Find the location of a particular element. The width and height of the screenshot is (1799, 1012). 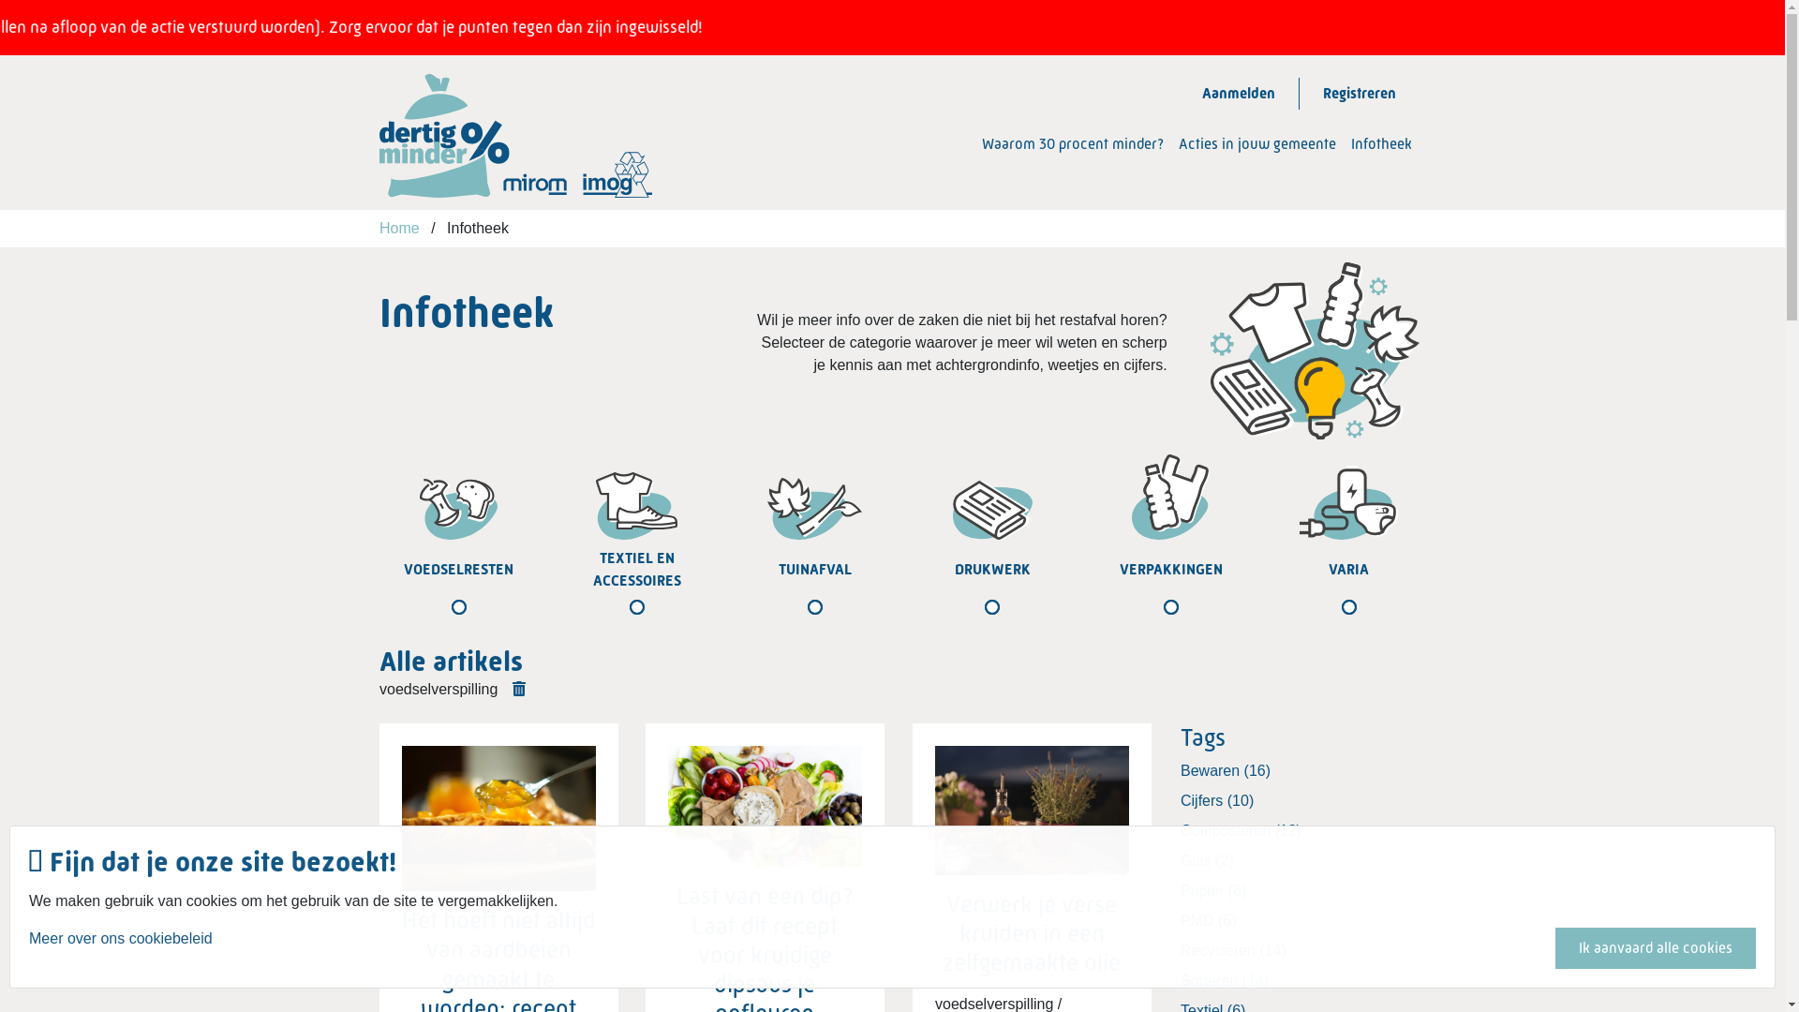

5 is located at coordinates (1085, 590).